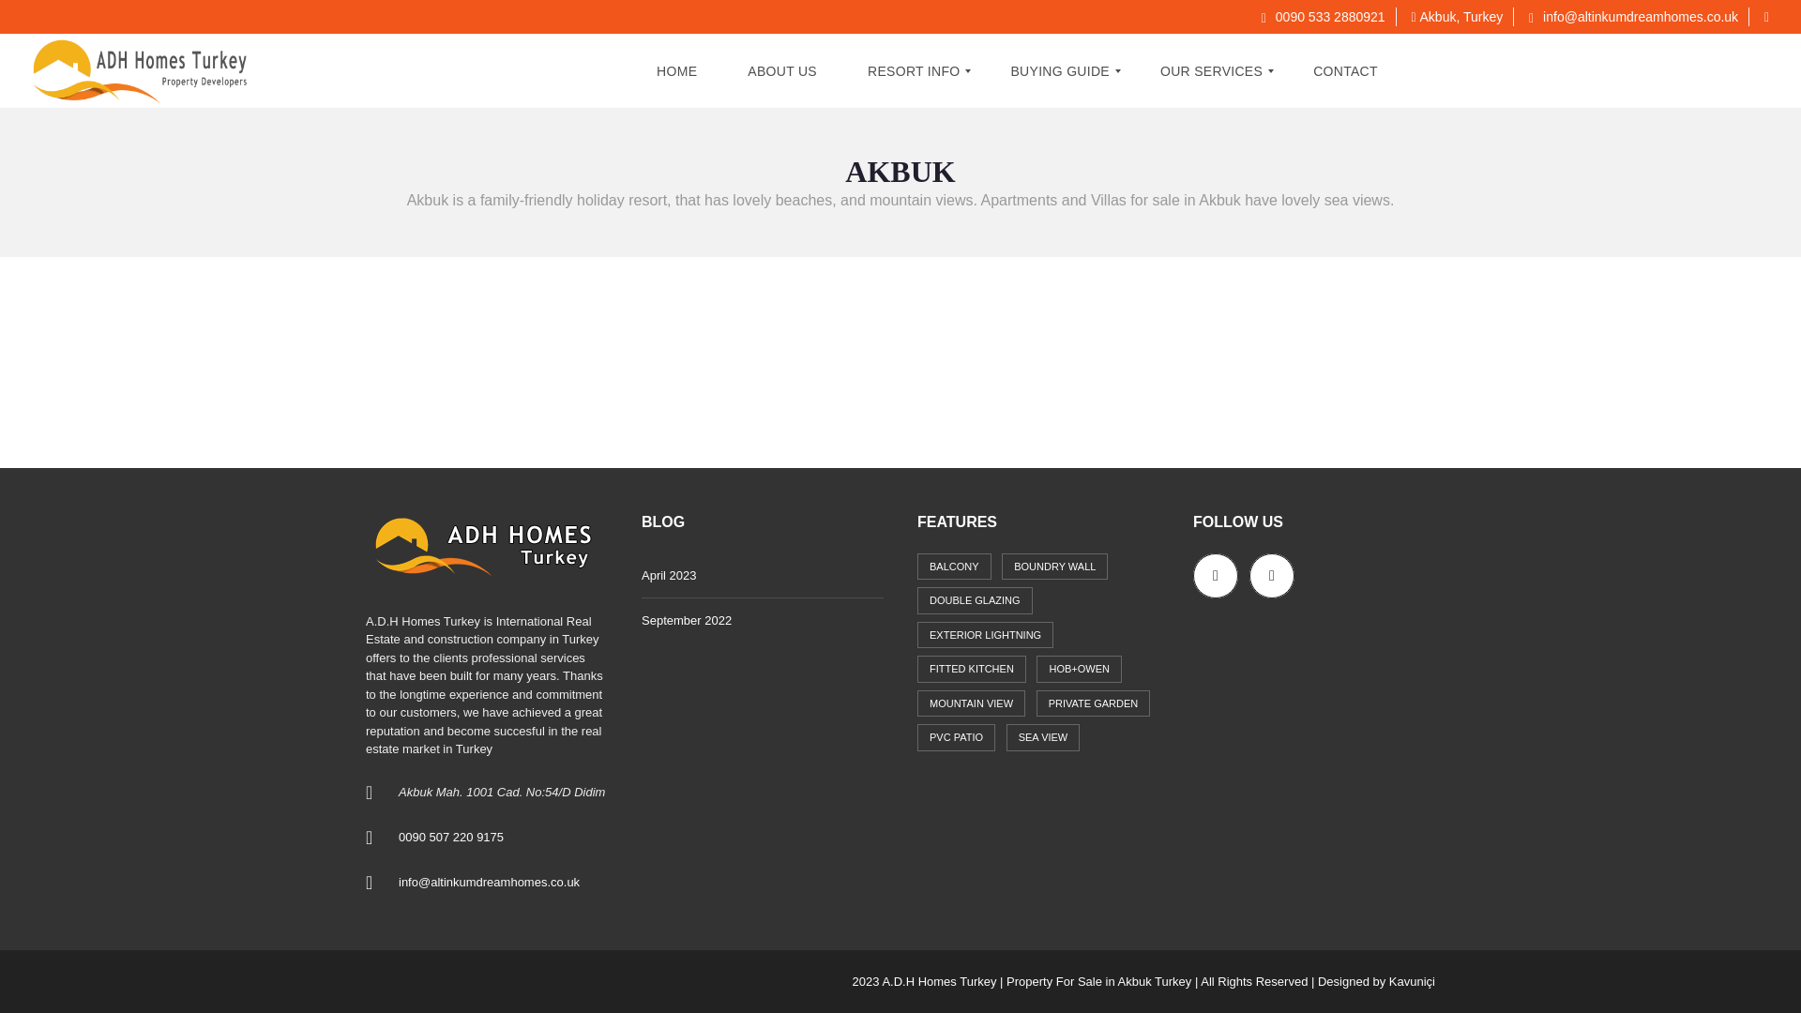 The image size is (1801, 1013). What do you see at coordinates (1211, 70) in the screenshot?
I see `OUR SERVICES` at bounding box center [1211, 70].